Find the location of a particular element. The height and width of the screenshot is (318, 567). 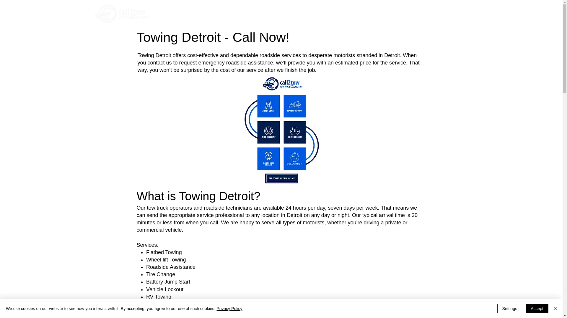

Call2Tow is located at coordinates (120, 14).